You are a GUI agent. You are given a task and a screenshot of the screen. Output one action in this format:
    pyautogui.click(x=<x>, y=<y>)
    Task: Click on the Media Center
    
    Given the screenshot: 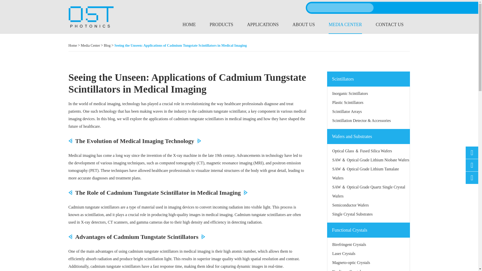 What is the action you would take?
    pyautogui.click(x=90, y=46)
    